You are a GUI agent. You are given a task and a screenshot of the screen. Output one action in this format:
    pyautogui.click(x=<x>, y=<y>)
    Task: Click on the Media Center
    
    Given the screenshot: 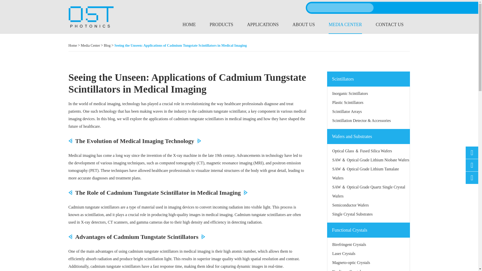 What is the action you would take?
    pyautogui.click(x=90, y=46)
    